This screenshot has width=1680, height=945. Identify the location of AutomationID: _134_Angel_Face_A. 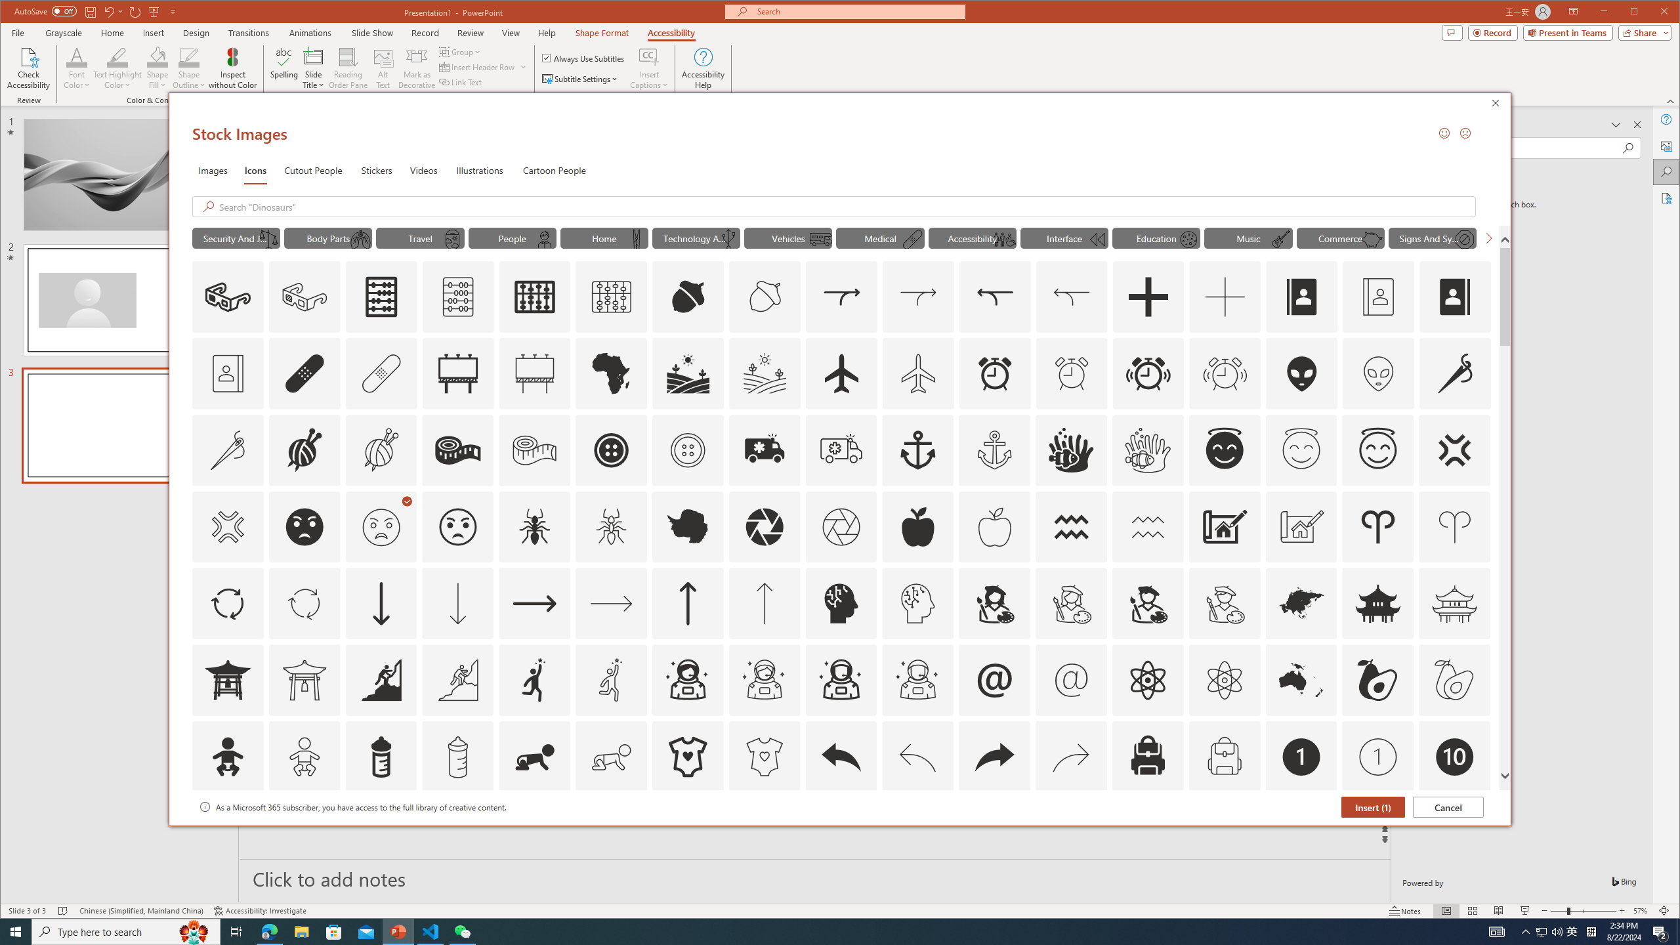
(1225, 449).